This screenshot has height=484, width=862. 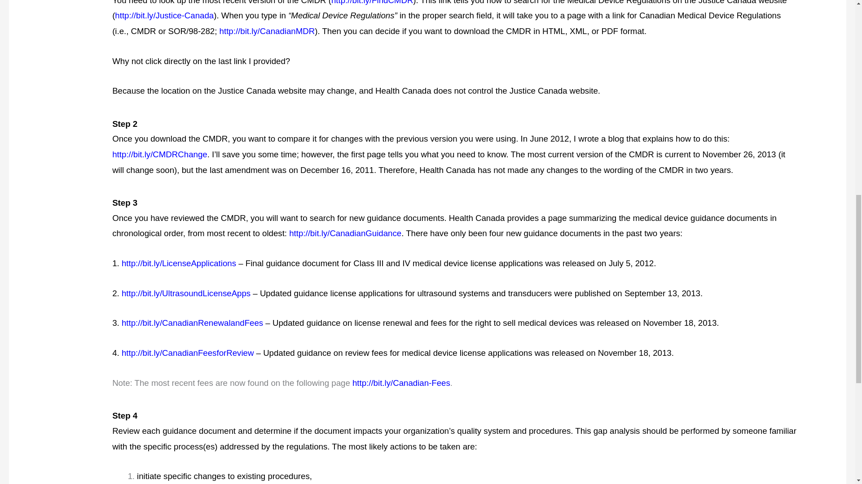 I want to click on Link to page with Canadian Medical Device Guidance Documents, so click(x=345, y=233).